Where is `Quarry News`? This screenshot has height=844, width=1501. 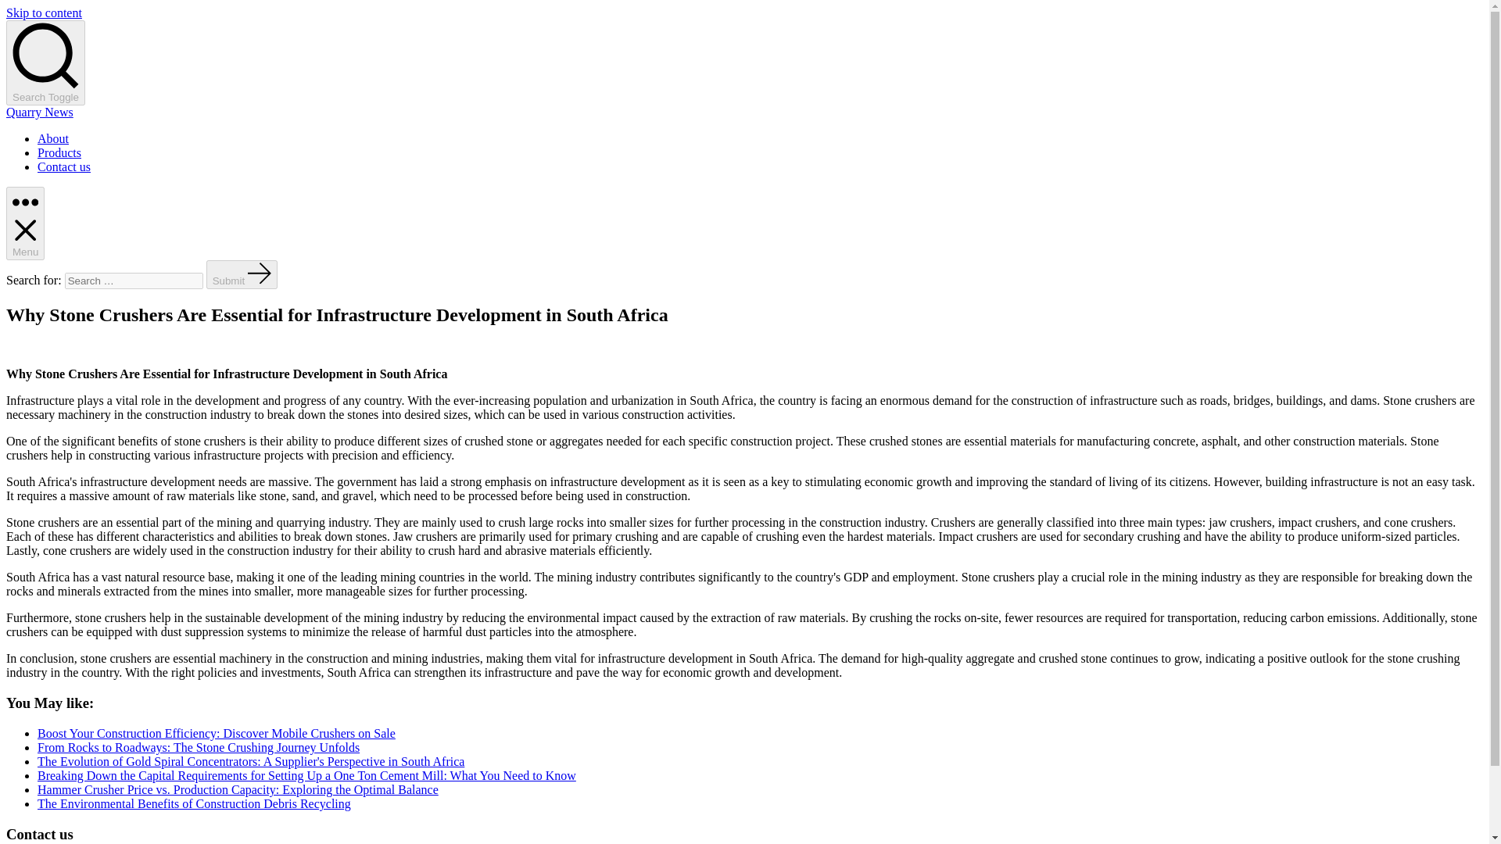 Quarry News is located at coordinates (39, 113).